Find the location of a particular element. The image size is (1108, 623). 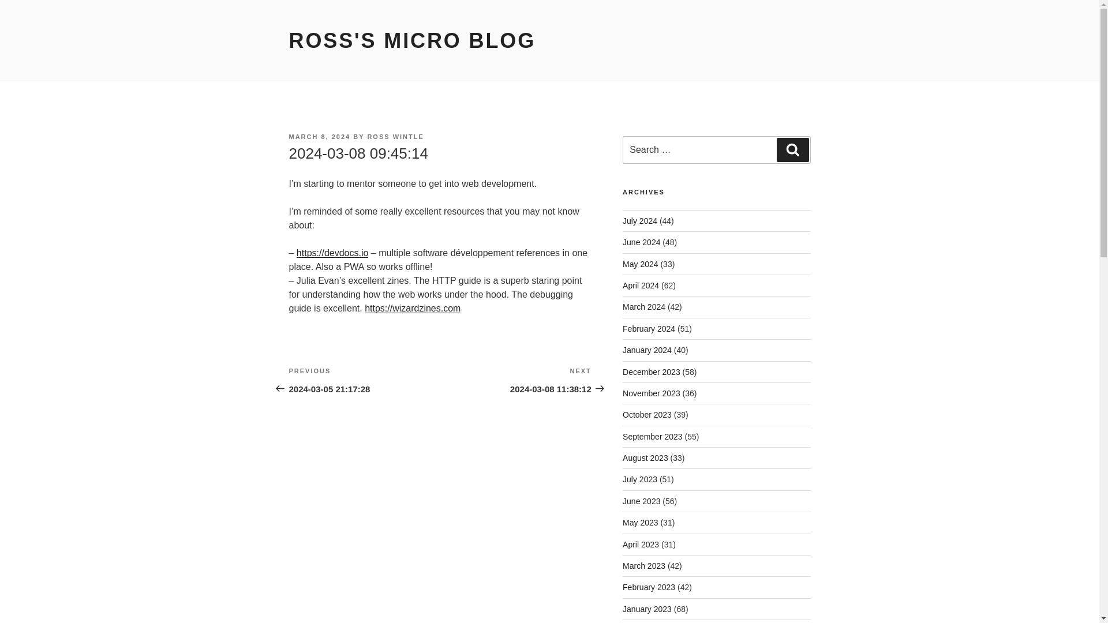

July 2024 is located at coordinates (639, 220).